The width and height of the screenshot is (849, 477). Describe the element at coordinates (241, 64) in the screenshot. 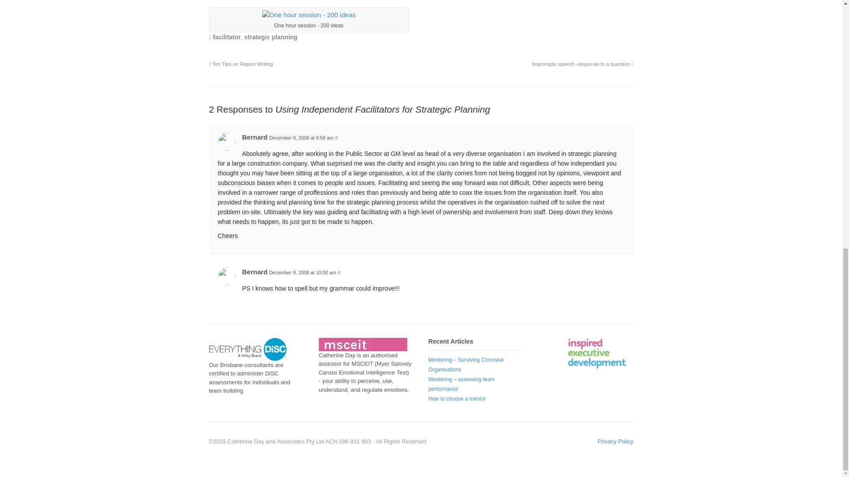

I see `Ten Tips on Report Writing` at that location.